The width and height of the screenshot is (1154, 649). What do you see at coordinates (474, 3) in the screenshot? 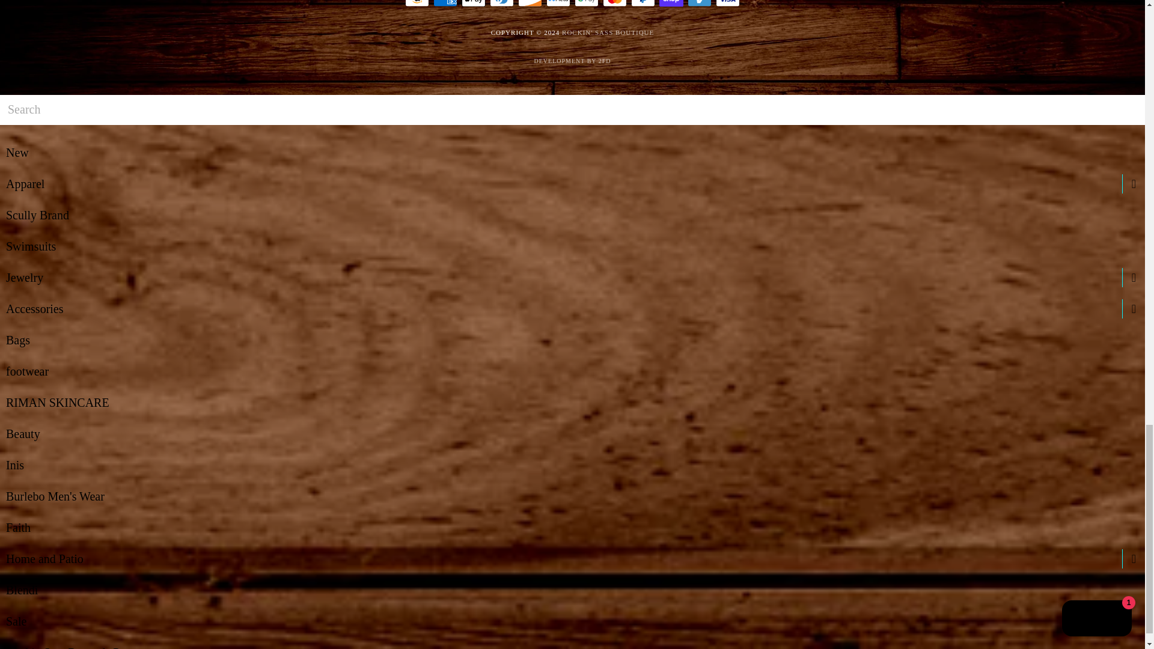
I see `Apple Pay` at bounding box center [474, 3].